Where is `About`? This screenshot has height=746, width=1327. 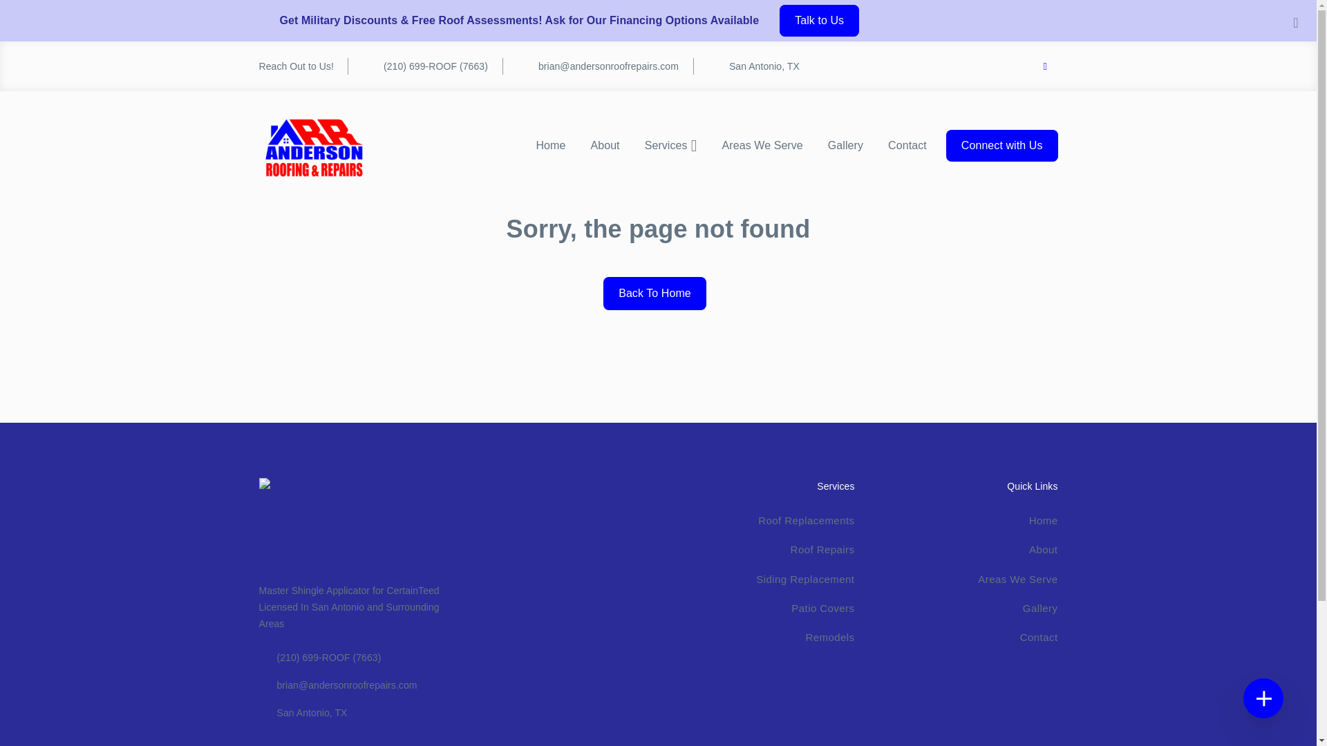 About is located at coordinates (604, 146).